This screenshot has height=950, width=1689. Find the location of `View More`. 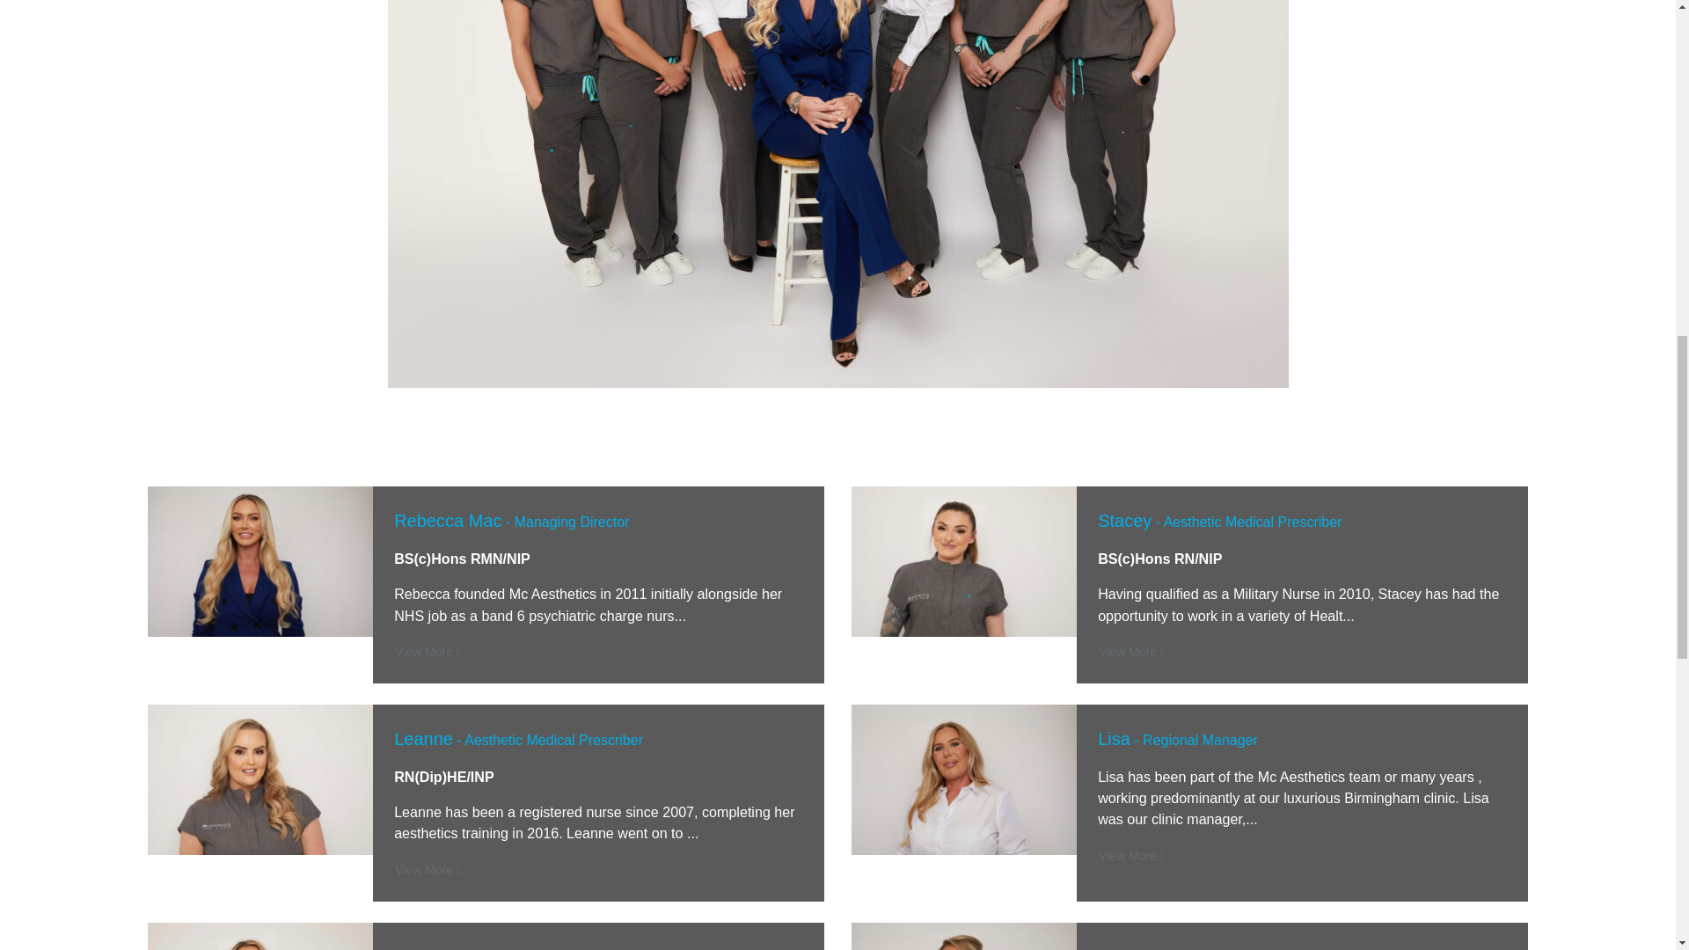

View More is located at coordinates (428, 652).